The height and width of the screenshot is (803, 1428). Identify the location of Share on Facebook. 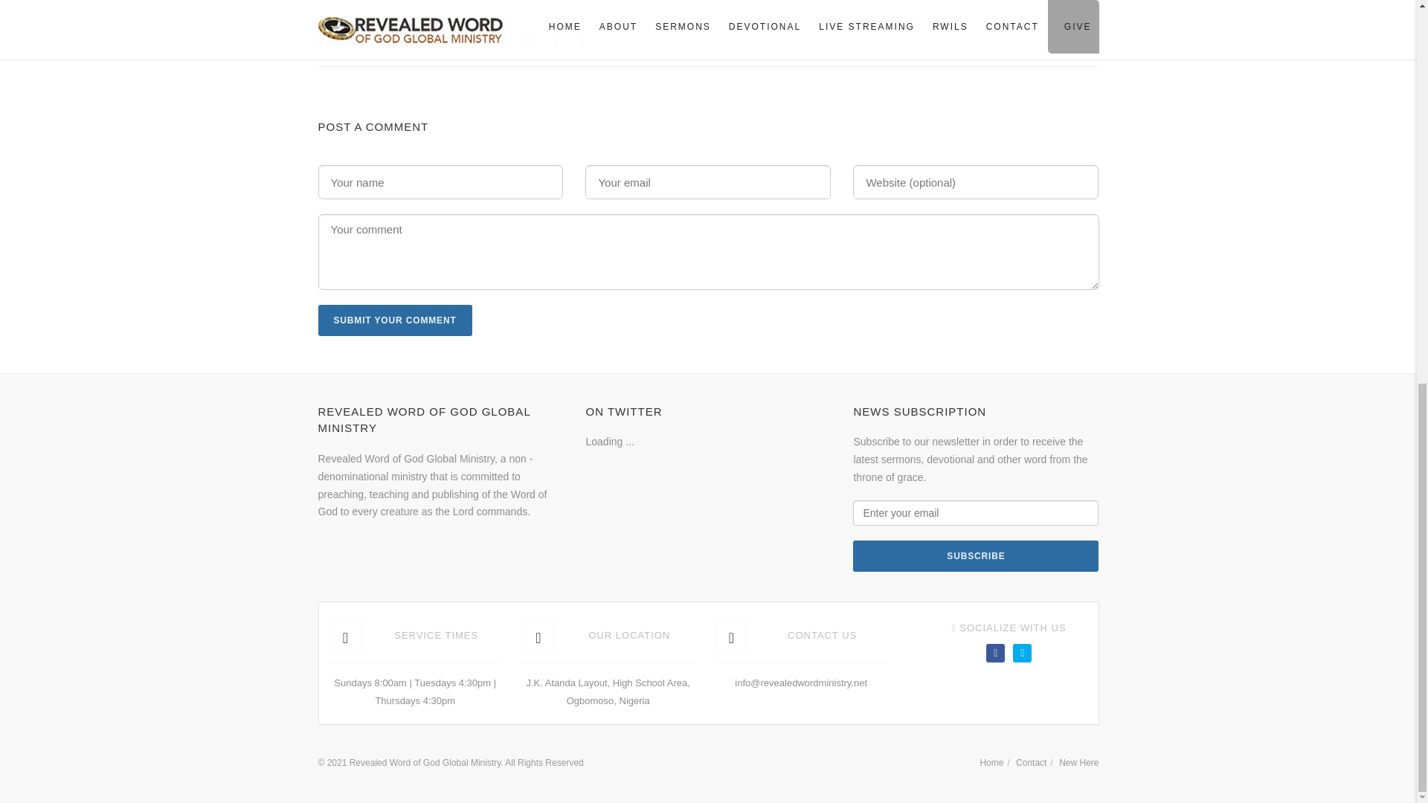
(394, 42).